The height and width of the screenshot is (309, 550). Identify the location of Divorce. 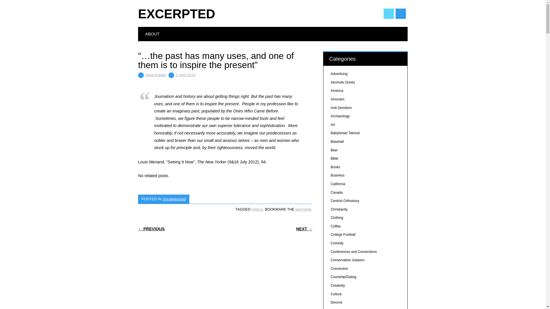
(336, 302).